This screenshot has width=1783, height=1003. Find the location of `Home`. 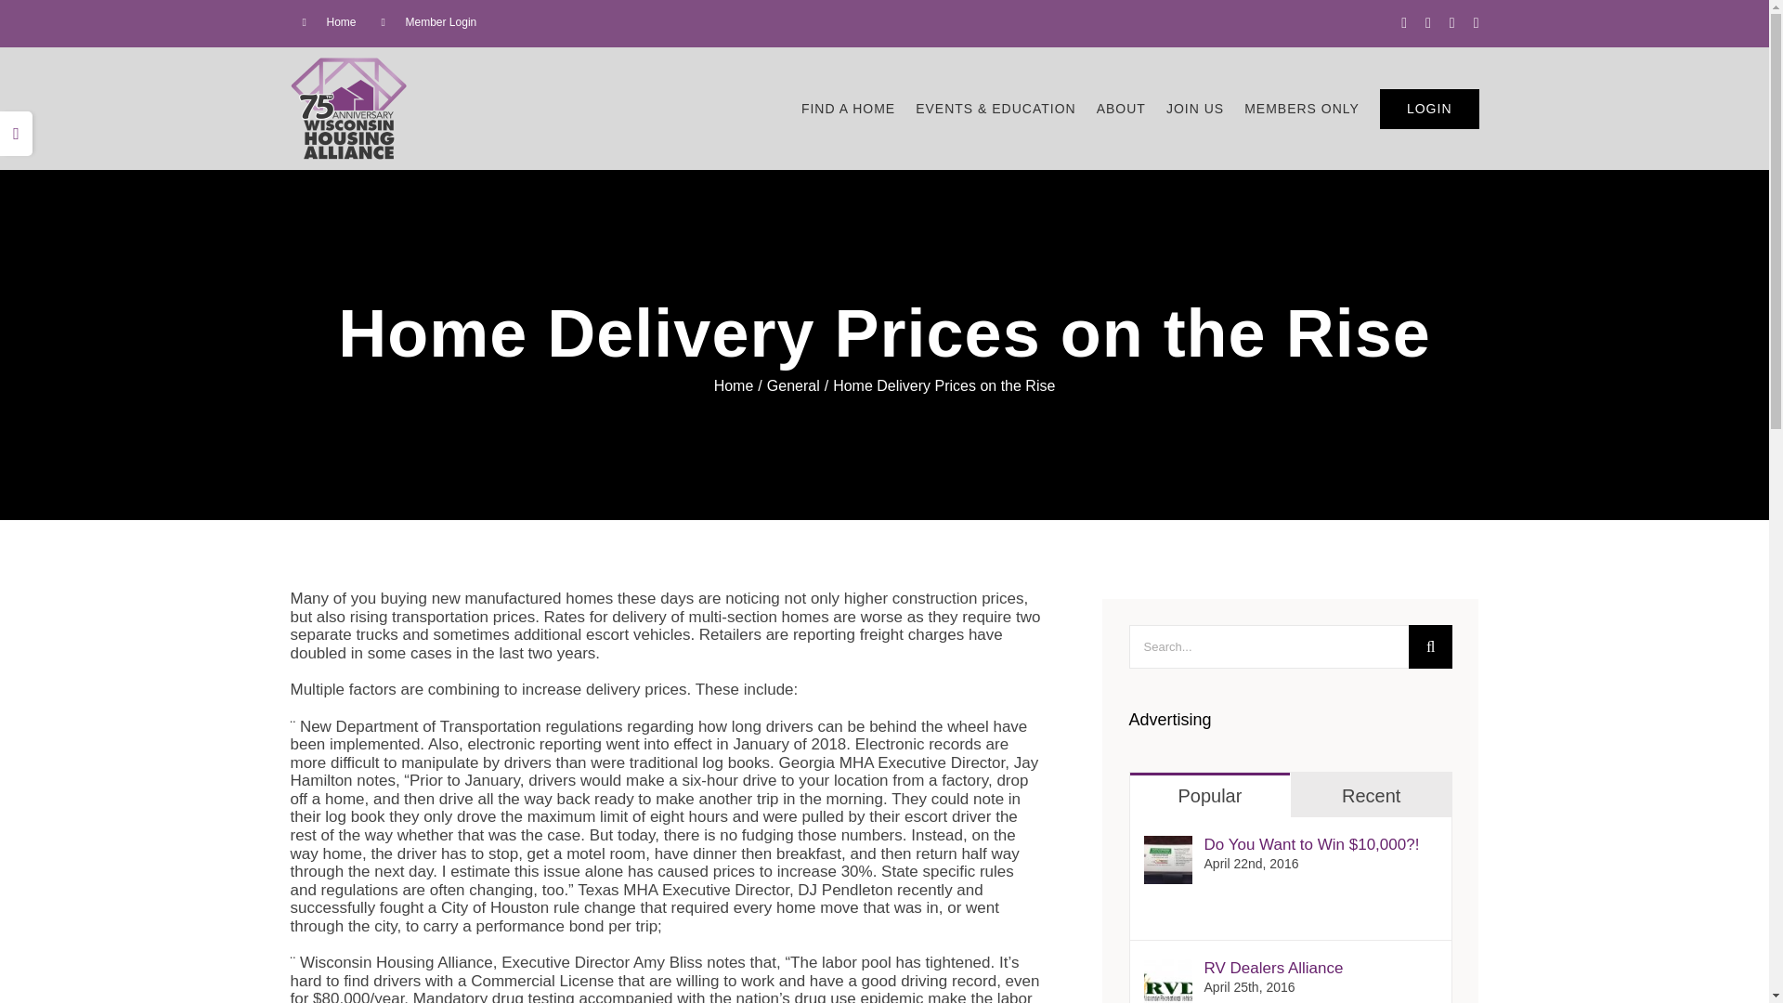

Home is located at coordinates (734, 386).